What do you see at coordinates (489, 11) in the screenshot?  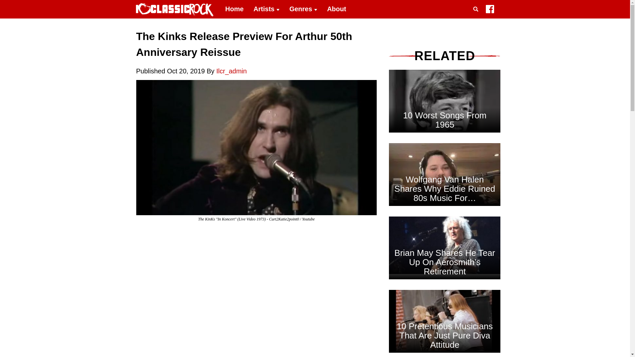 I see `I Love Classic Rock on Facebook` at bounding box center [489, 11].